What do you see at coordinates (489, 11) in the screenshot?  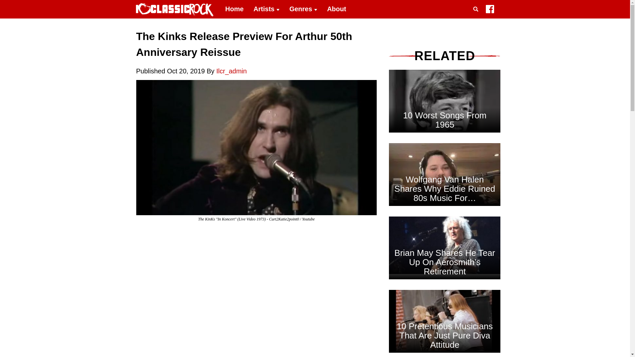 I see `I Love Classic Rock on Facebook` at bounding box center [489, 11].